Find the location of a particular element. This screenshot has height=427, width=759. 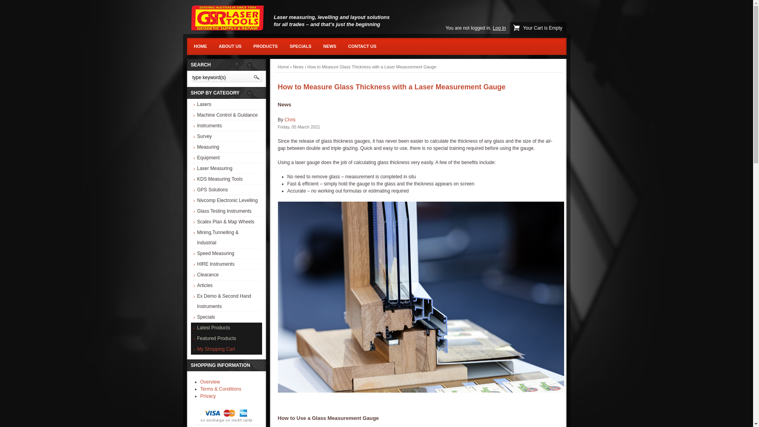

Instruments is located at coordinates (226, 126).